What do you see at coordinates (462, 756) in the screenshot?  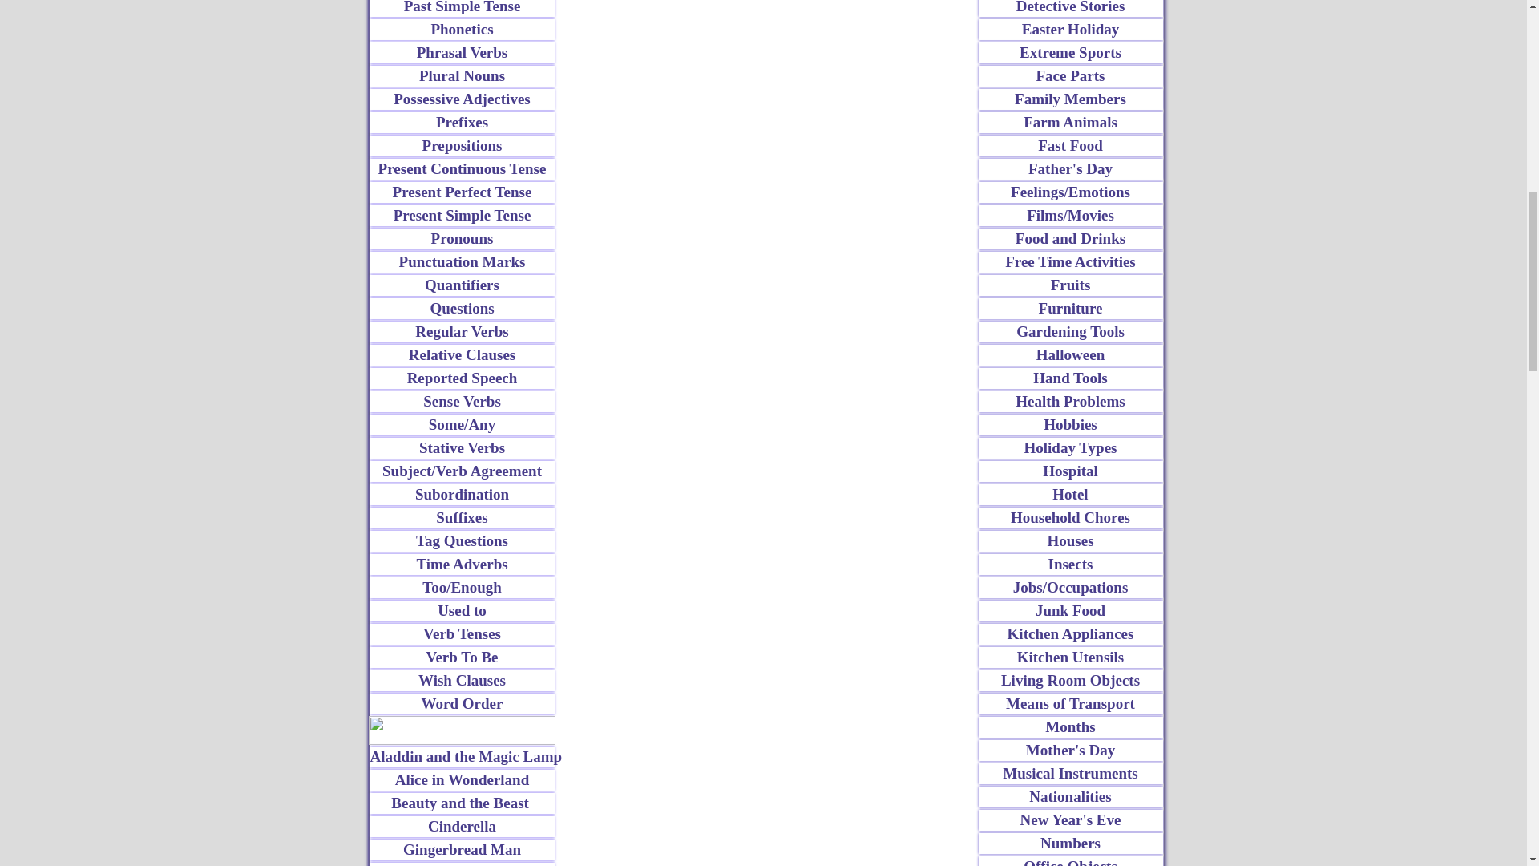 I see `Aladdin and the Magic Lamp` at bounding box center [462, 756].